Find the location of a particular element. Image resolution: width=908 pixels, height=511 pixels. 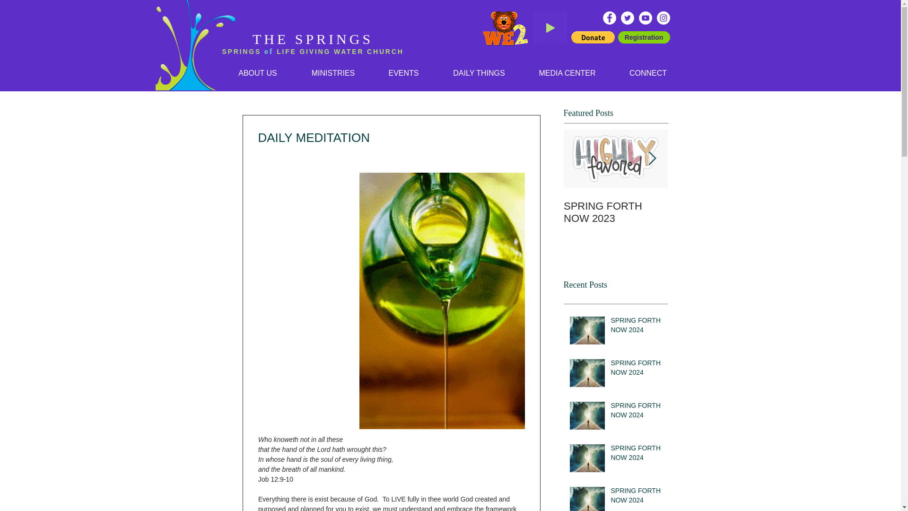

Registration is located at coordinates (643, 37).